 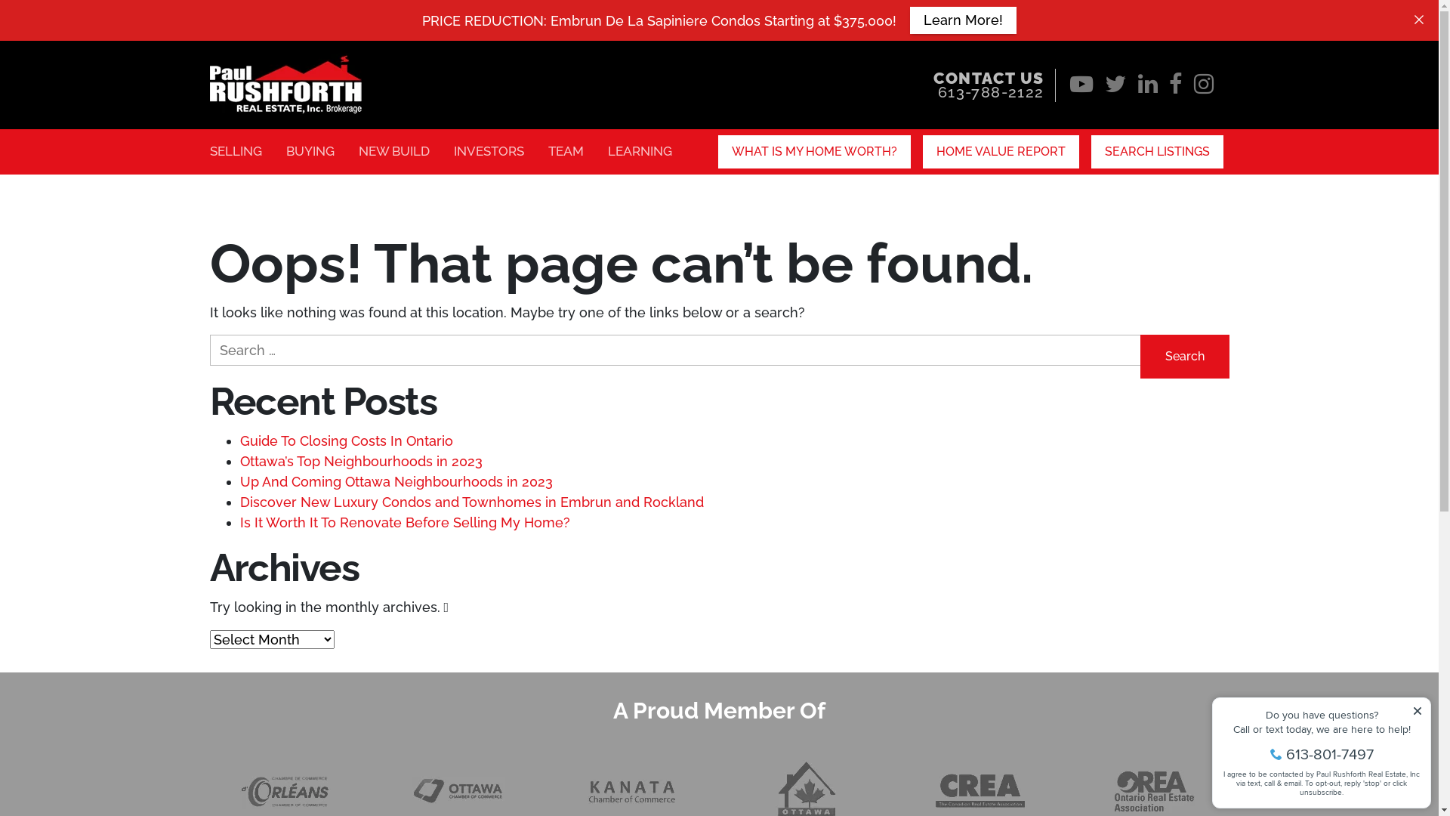 What do you see at coordinates (1000, 152) in the screenshot?
I see `HOME VALUE REPORT` at bounding box center [1000, 152].